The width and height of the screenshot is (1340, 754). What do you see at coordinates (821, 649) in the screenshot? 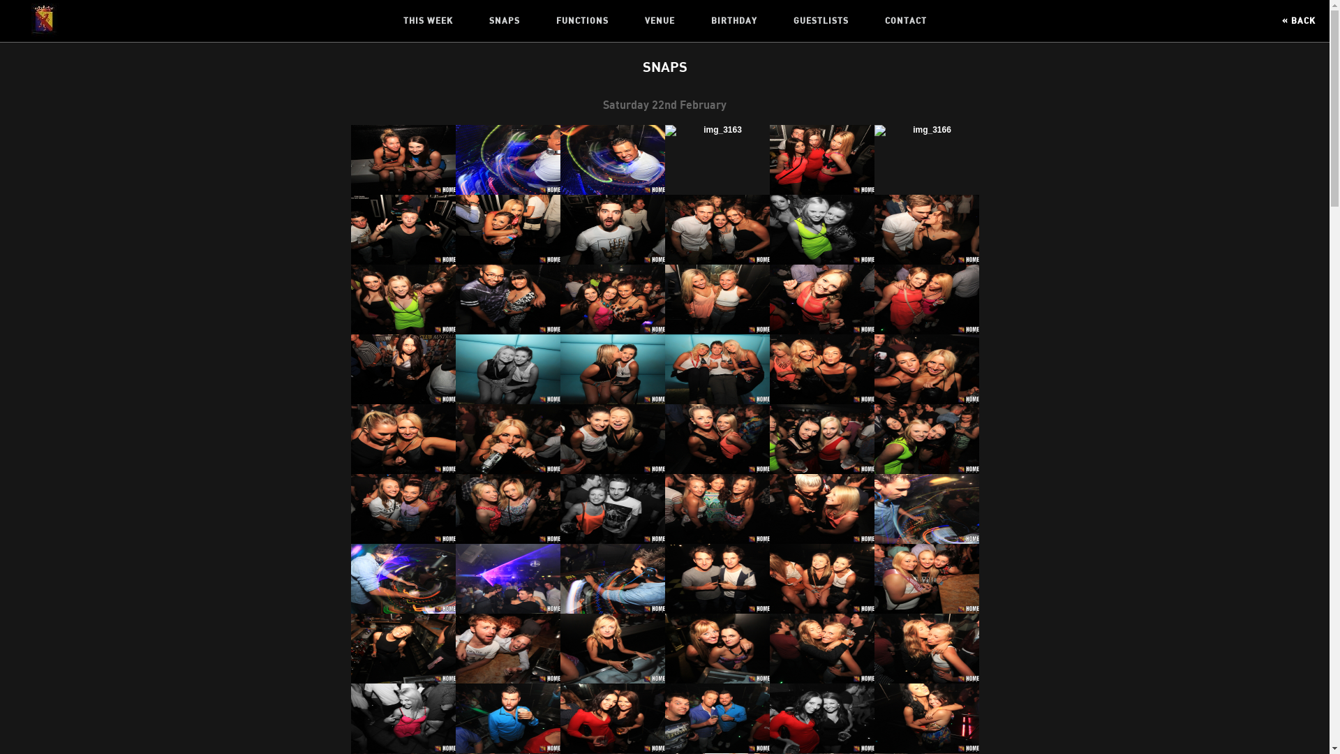
I see ` ` at bounding box center [821, 649].